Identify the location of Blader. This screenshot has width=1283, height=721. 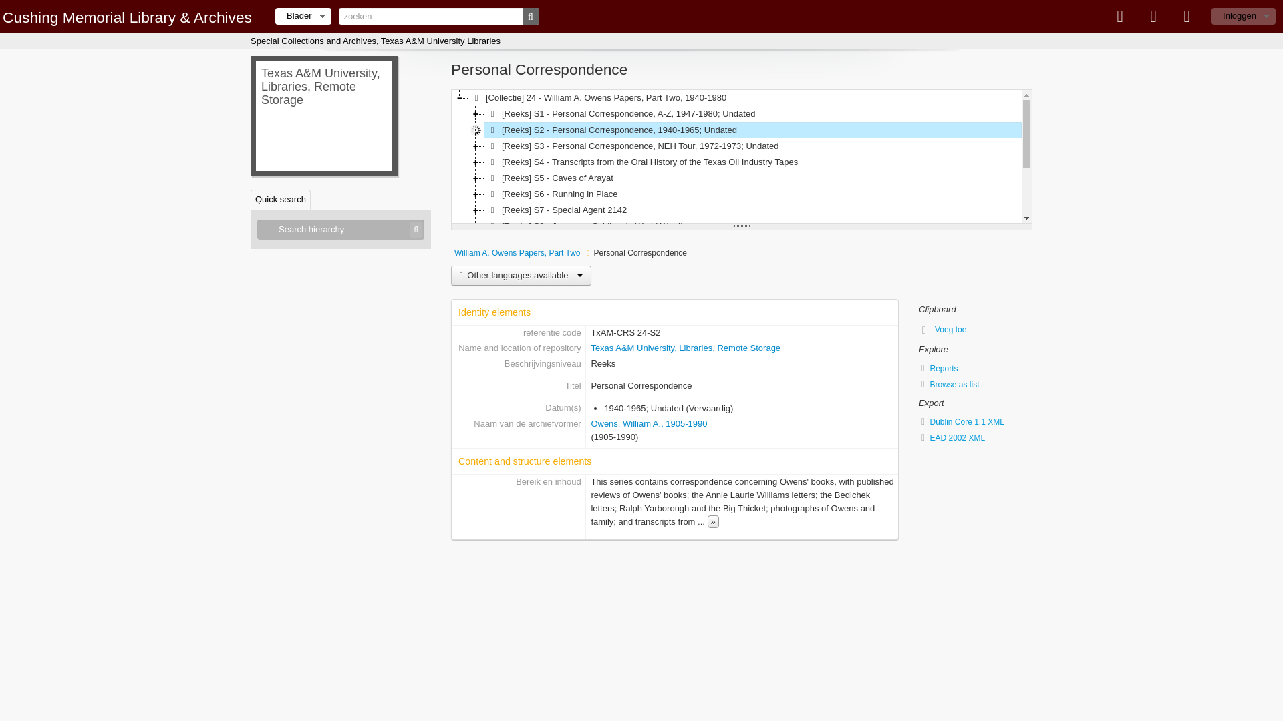
(303, 16).